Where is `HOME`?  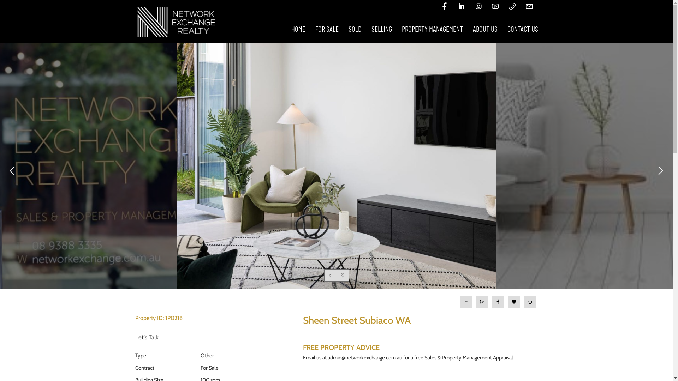 HOME is located at coordinates (298, 29).